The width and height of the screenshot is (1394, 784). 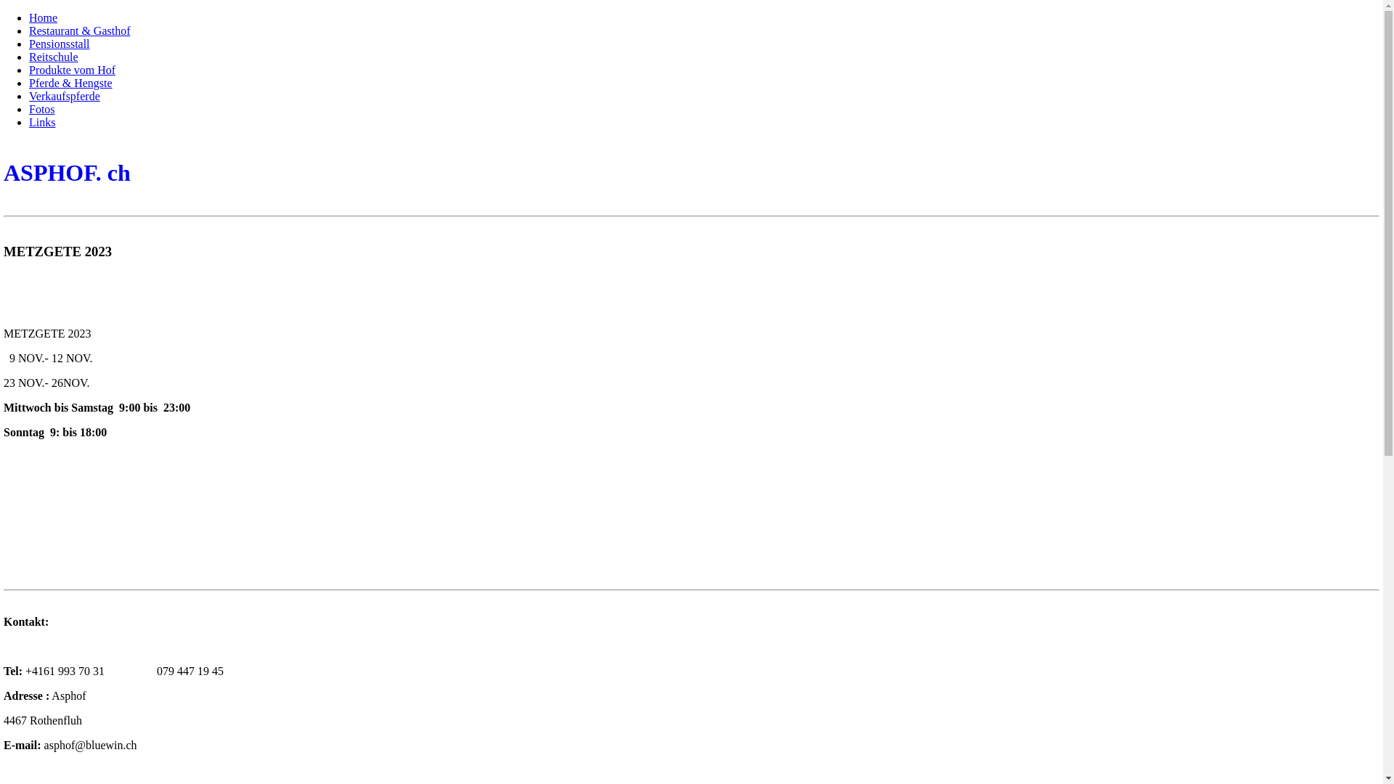 What do you see at coordinates (54, 57) in the screenshot?
I see `Reitschule` at bounding box center [54, 57].